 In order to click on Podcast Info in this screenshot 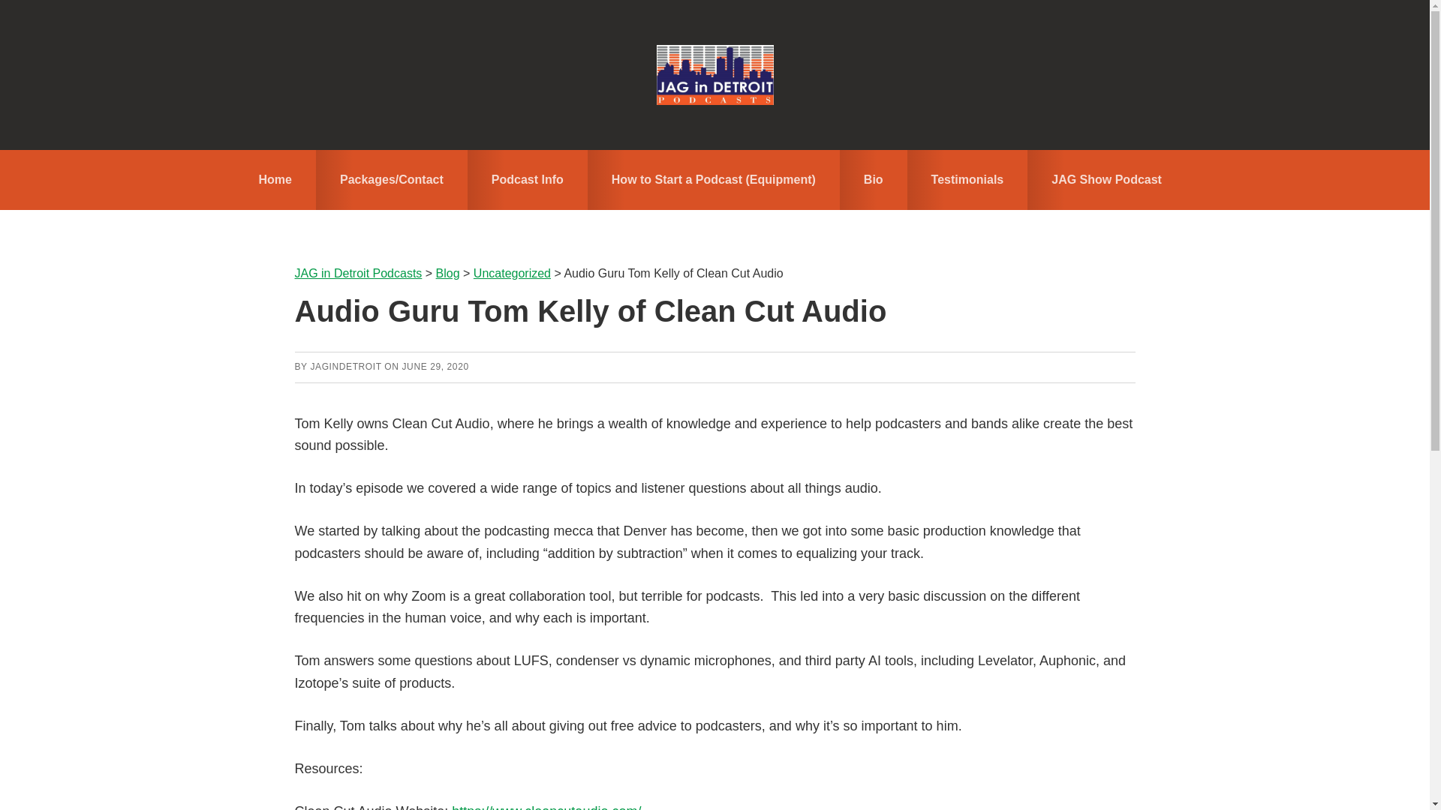, I will do `click(527, 179)`.